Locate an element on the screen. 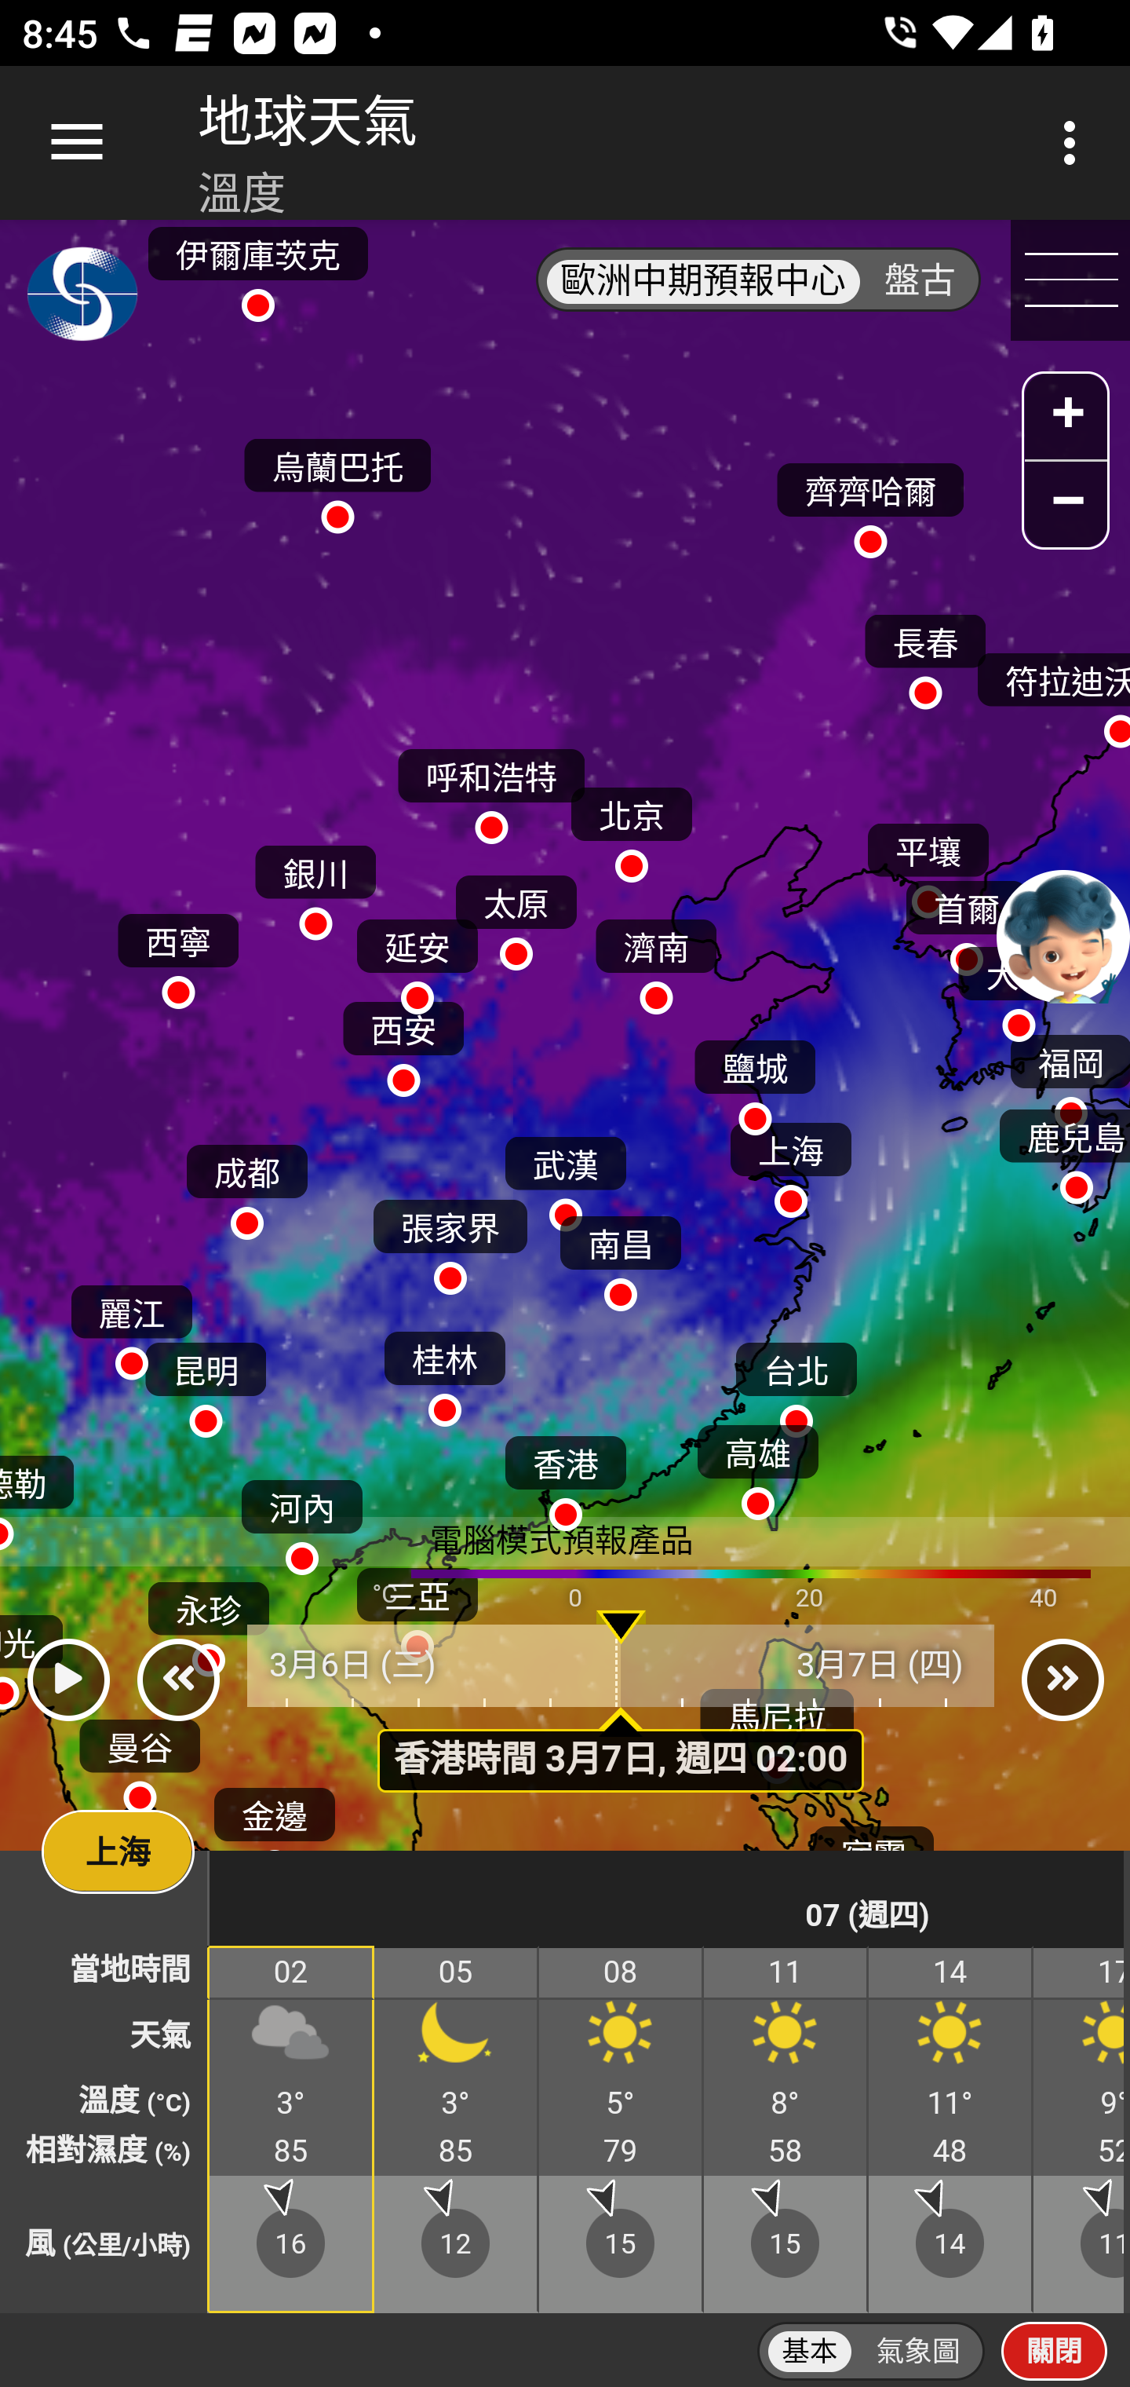 Image resolution: width=1130 pixels, height=2387 pixels. 菜單按鈕 is located at coordinates (1070, 281).